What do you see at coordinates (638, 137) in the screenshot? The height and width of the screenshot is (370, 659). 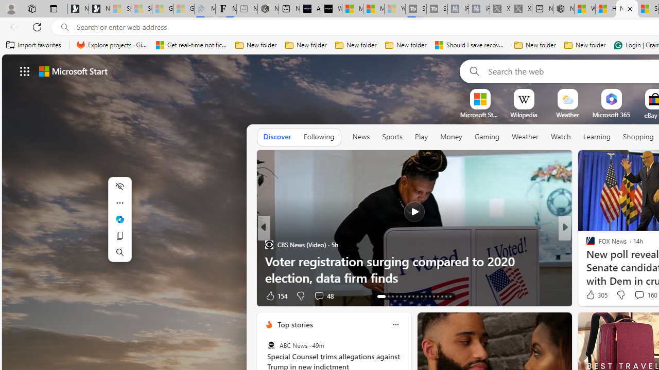 I see `Shopping` at bounding box center [638, 137].